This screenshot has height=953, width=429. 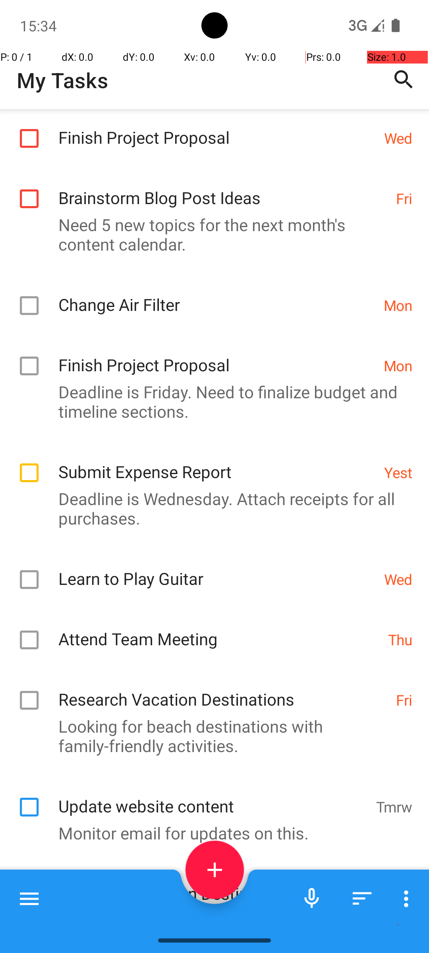 What do you see at coordinates (223, 691) in the screenshot?
I see `Research Vacation Destinations` at bounding box center [223, 691].